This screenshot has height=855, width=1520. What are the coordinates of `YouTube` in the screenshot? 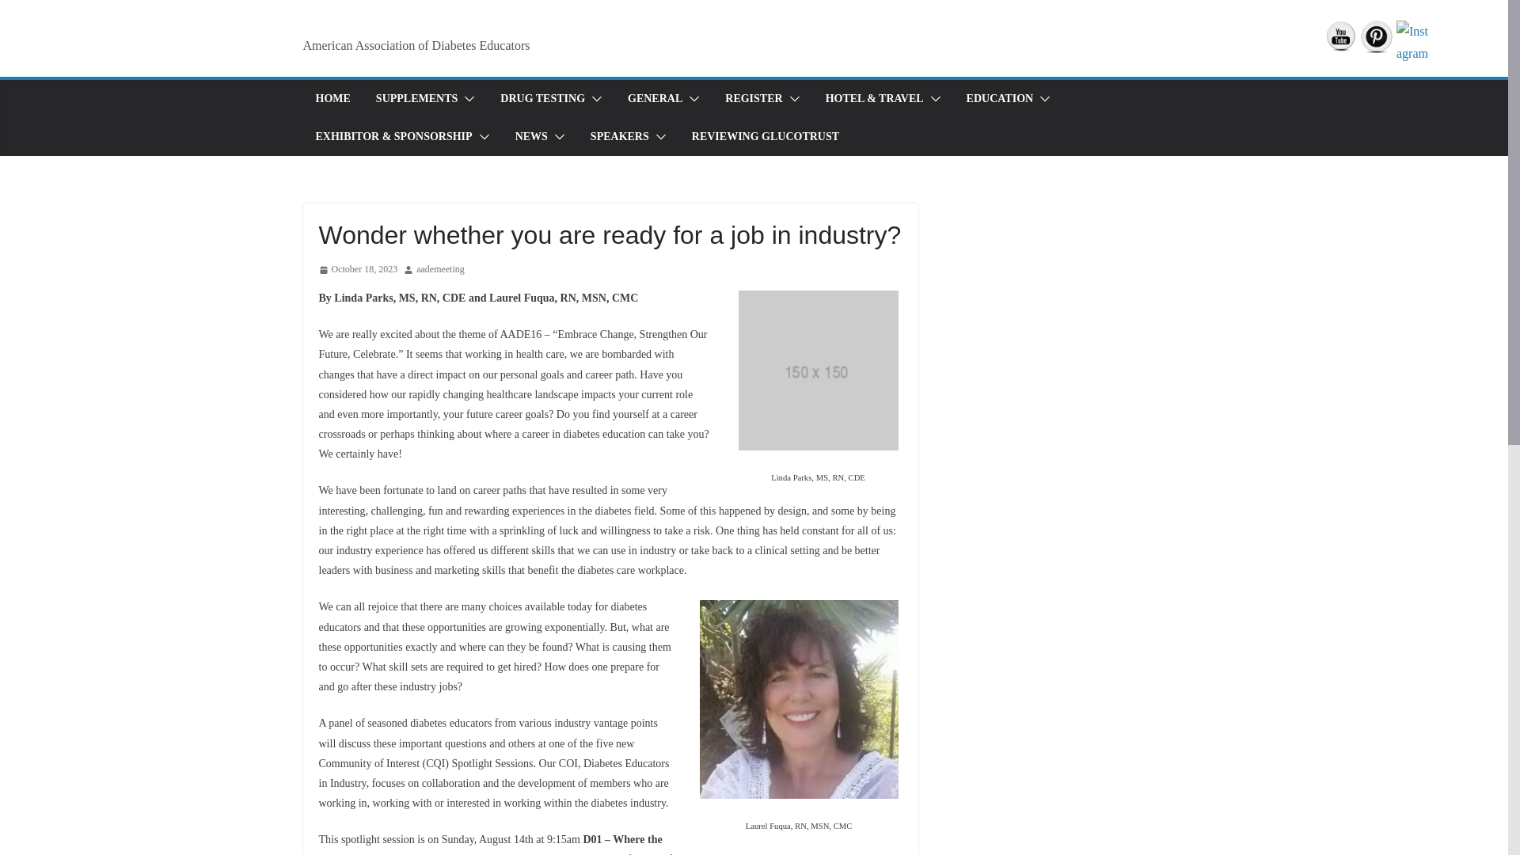 It's located at (1341, 36).